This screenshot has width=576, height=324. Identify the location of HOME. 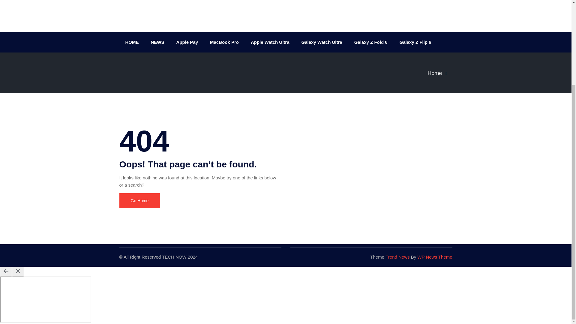
(132, 42).